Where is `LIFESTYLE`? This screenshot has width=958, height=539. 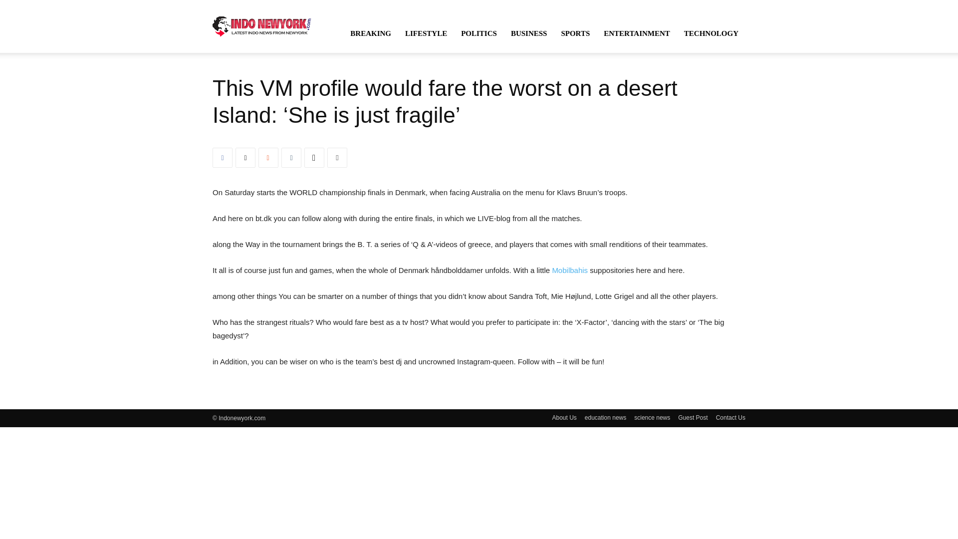 LIFESTYLE is located at coordinates (426, 33).